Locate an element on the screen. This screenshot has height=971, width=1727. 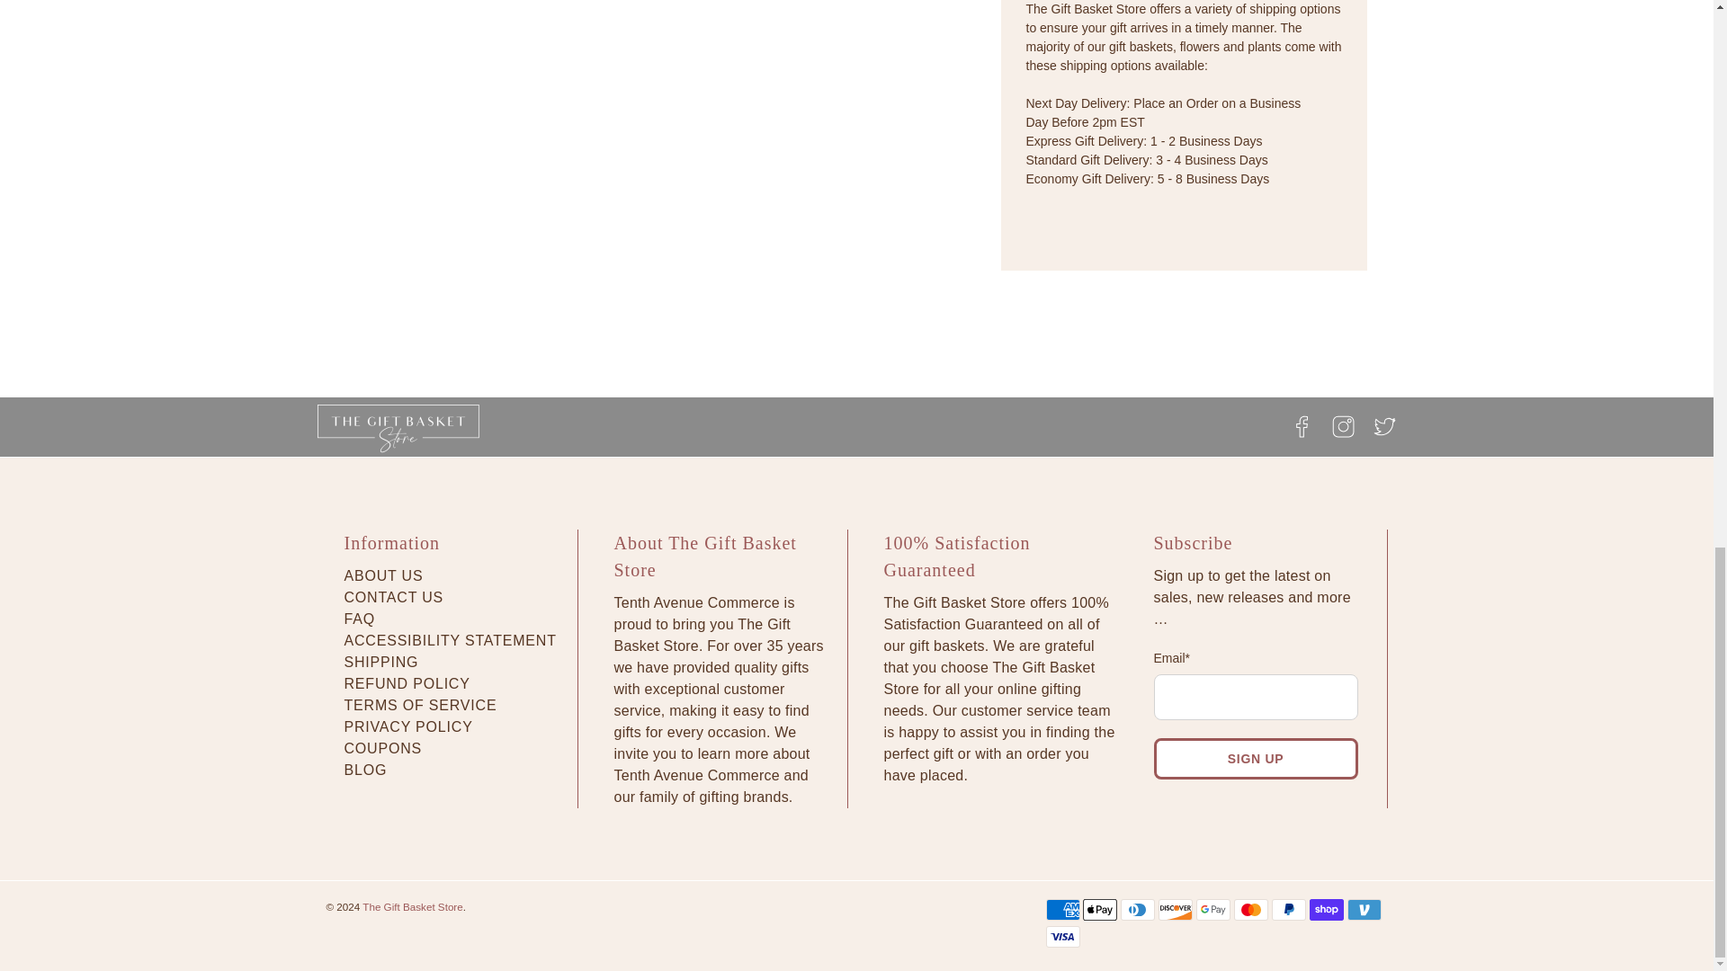
Mastercard is located at coordinates (1250, 910).